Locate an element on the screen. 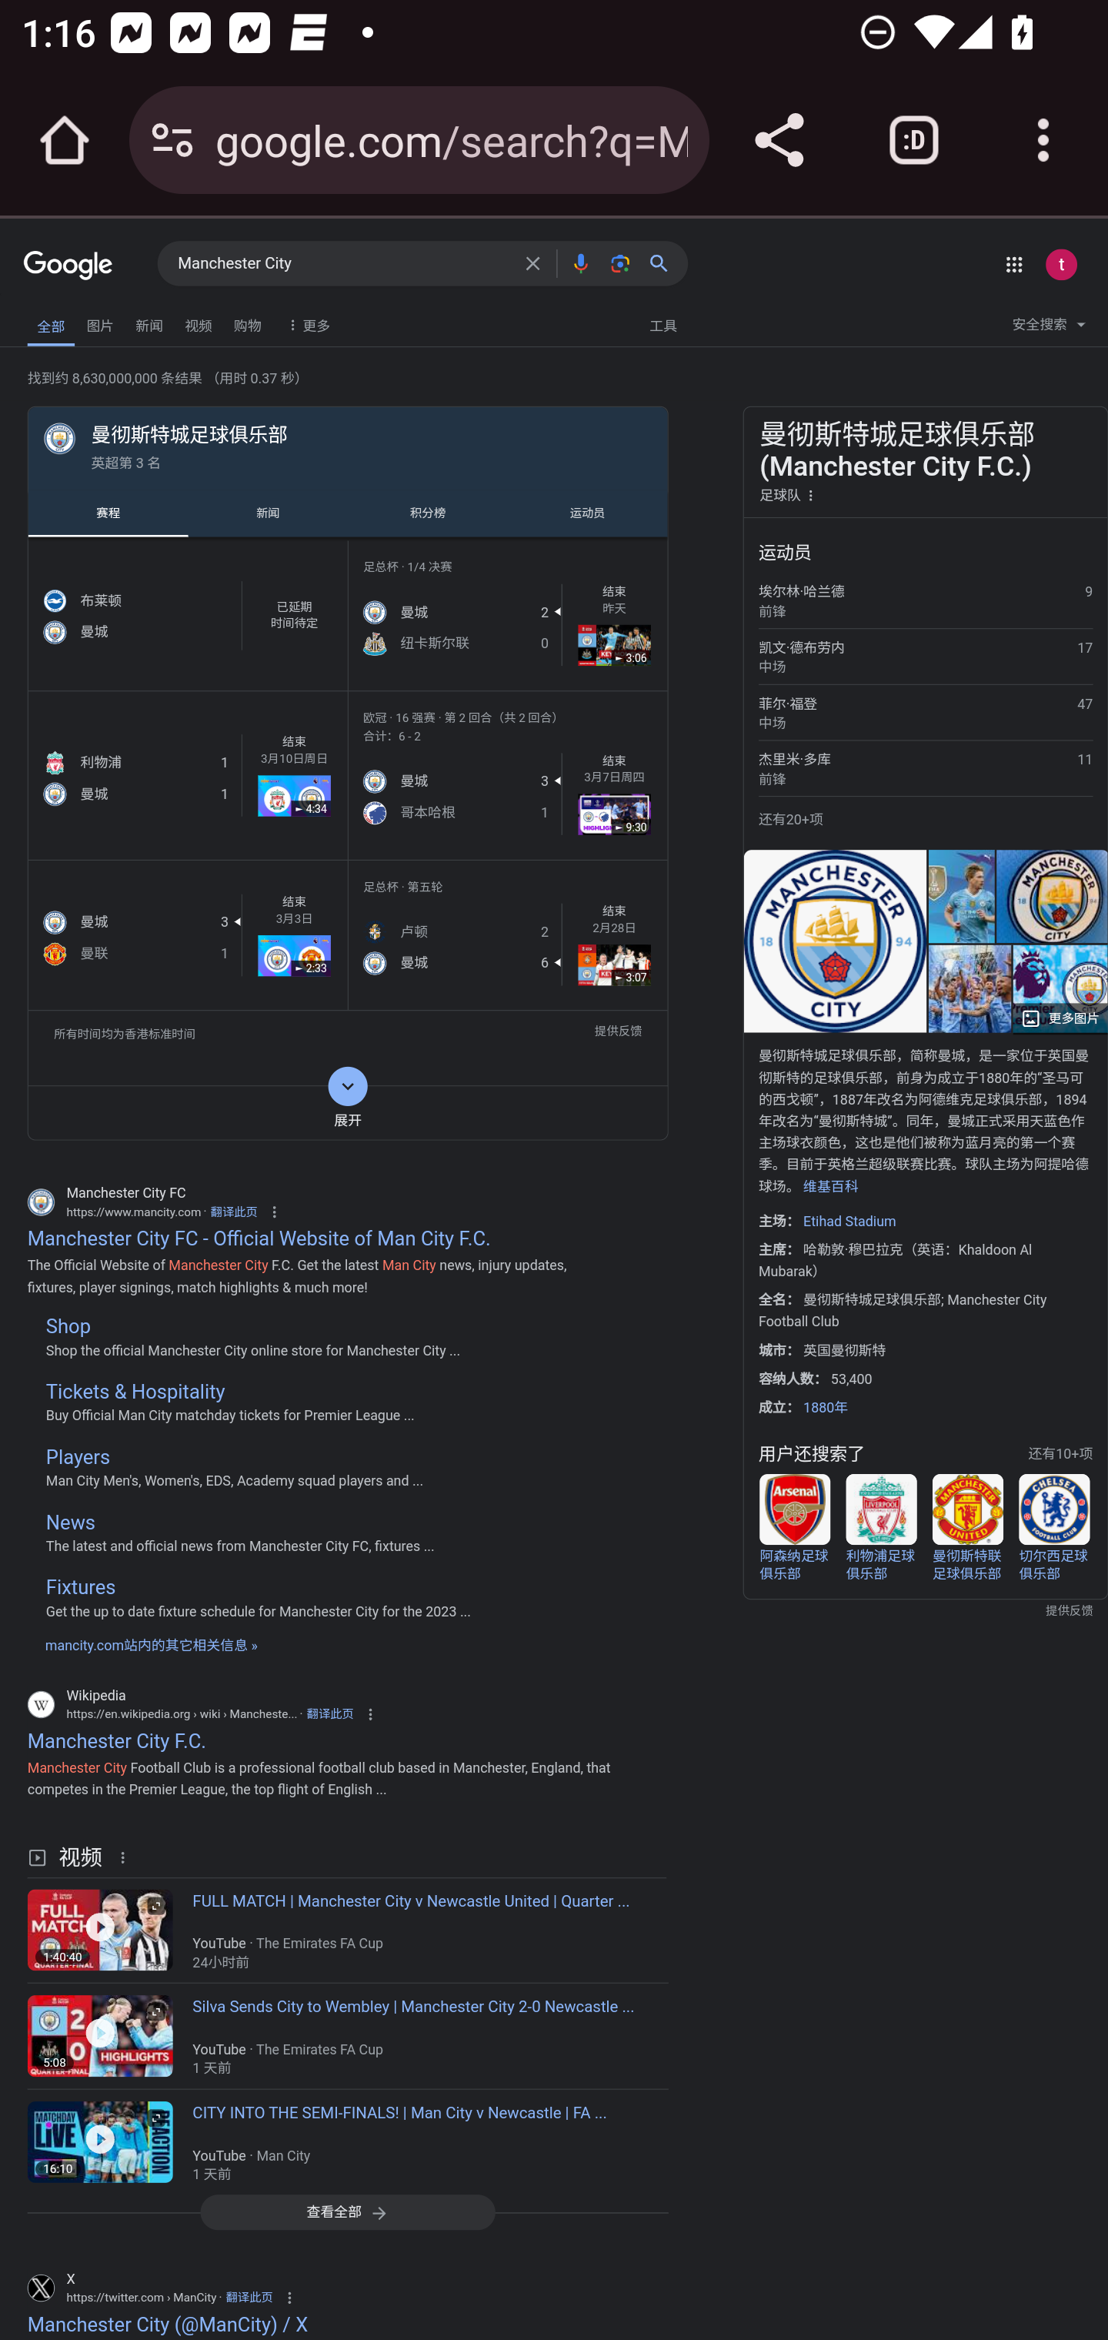 This screenshot has height=2340, width=1108. 展开 is located at coordinates (347, 1112).